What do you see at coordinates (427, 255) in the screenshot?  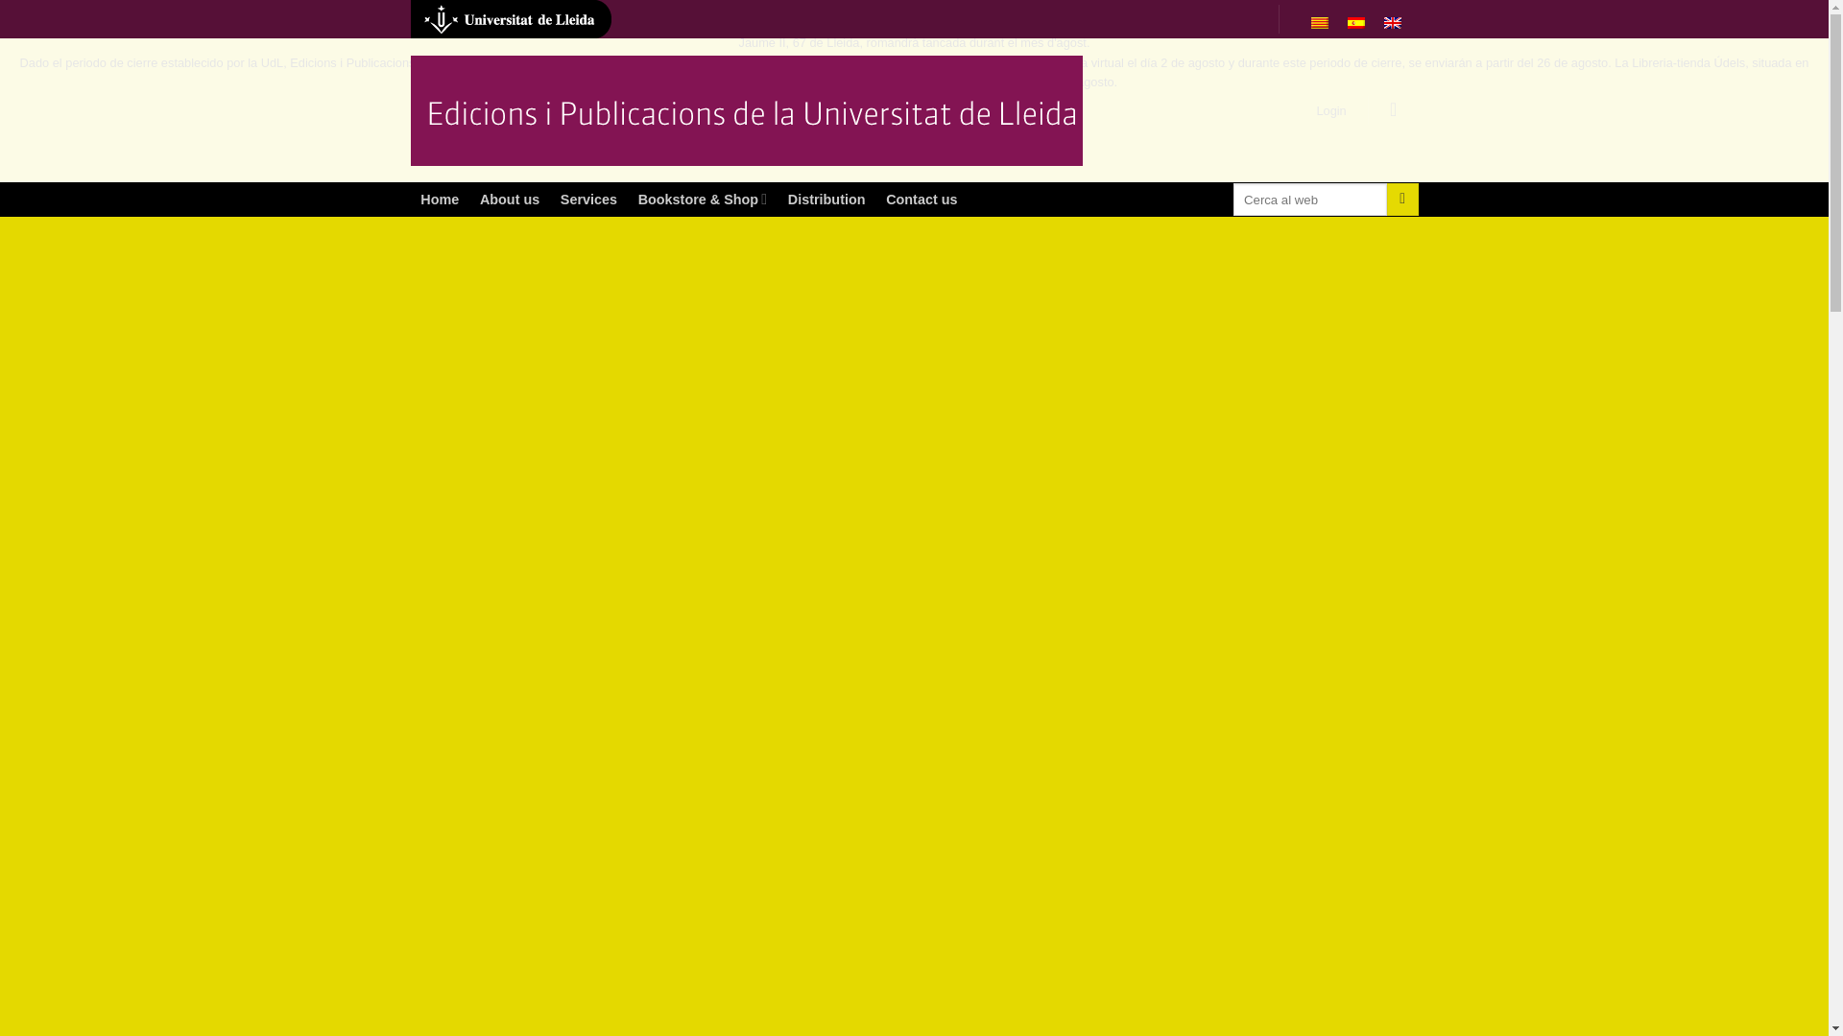 I see `Home` at bounding box center [427, 255].